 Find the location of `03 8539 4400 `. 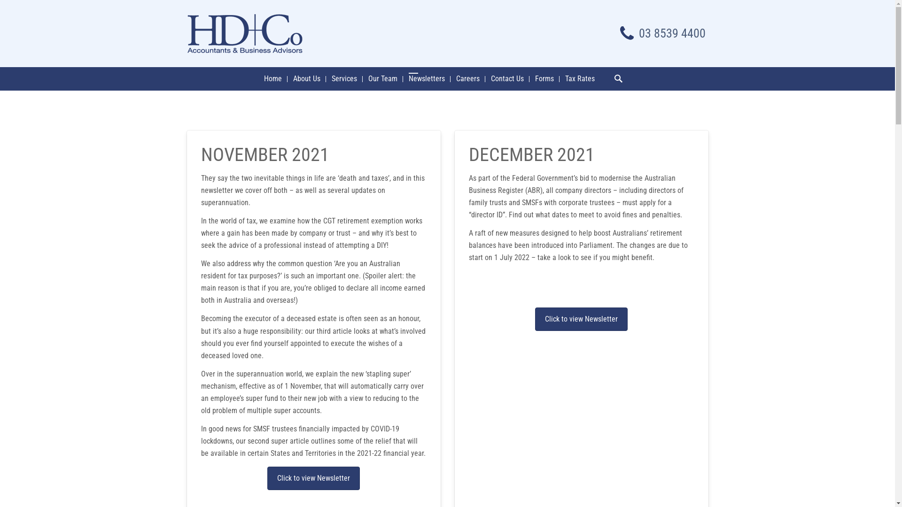

03 8539 4400  is located at coordinates (663, 33).